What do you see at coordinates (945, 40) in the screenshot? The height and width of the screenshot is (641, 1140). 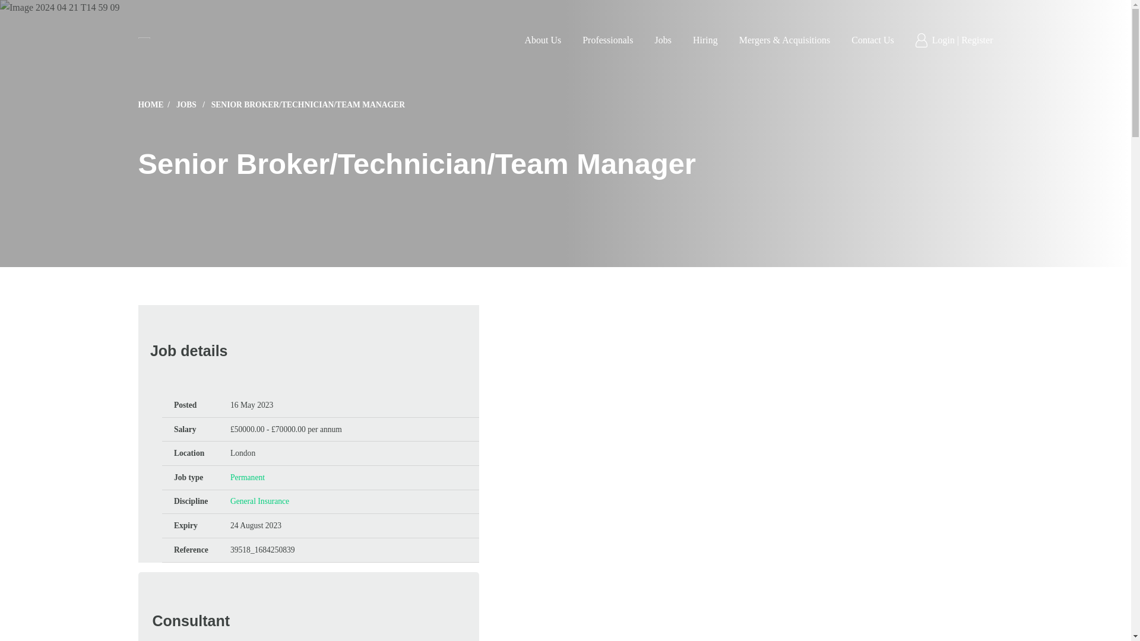 I see `Login` at bounding box center [945, 40].